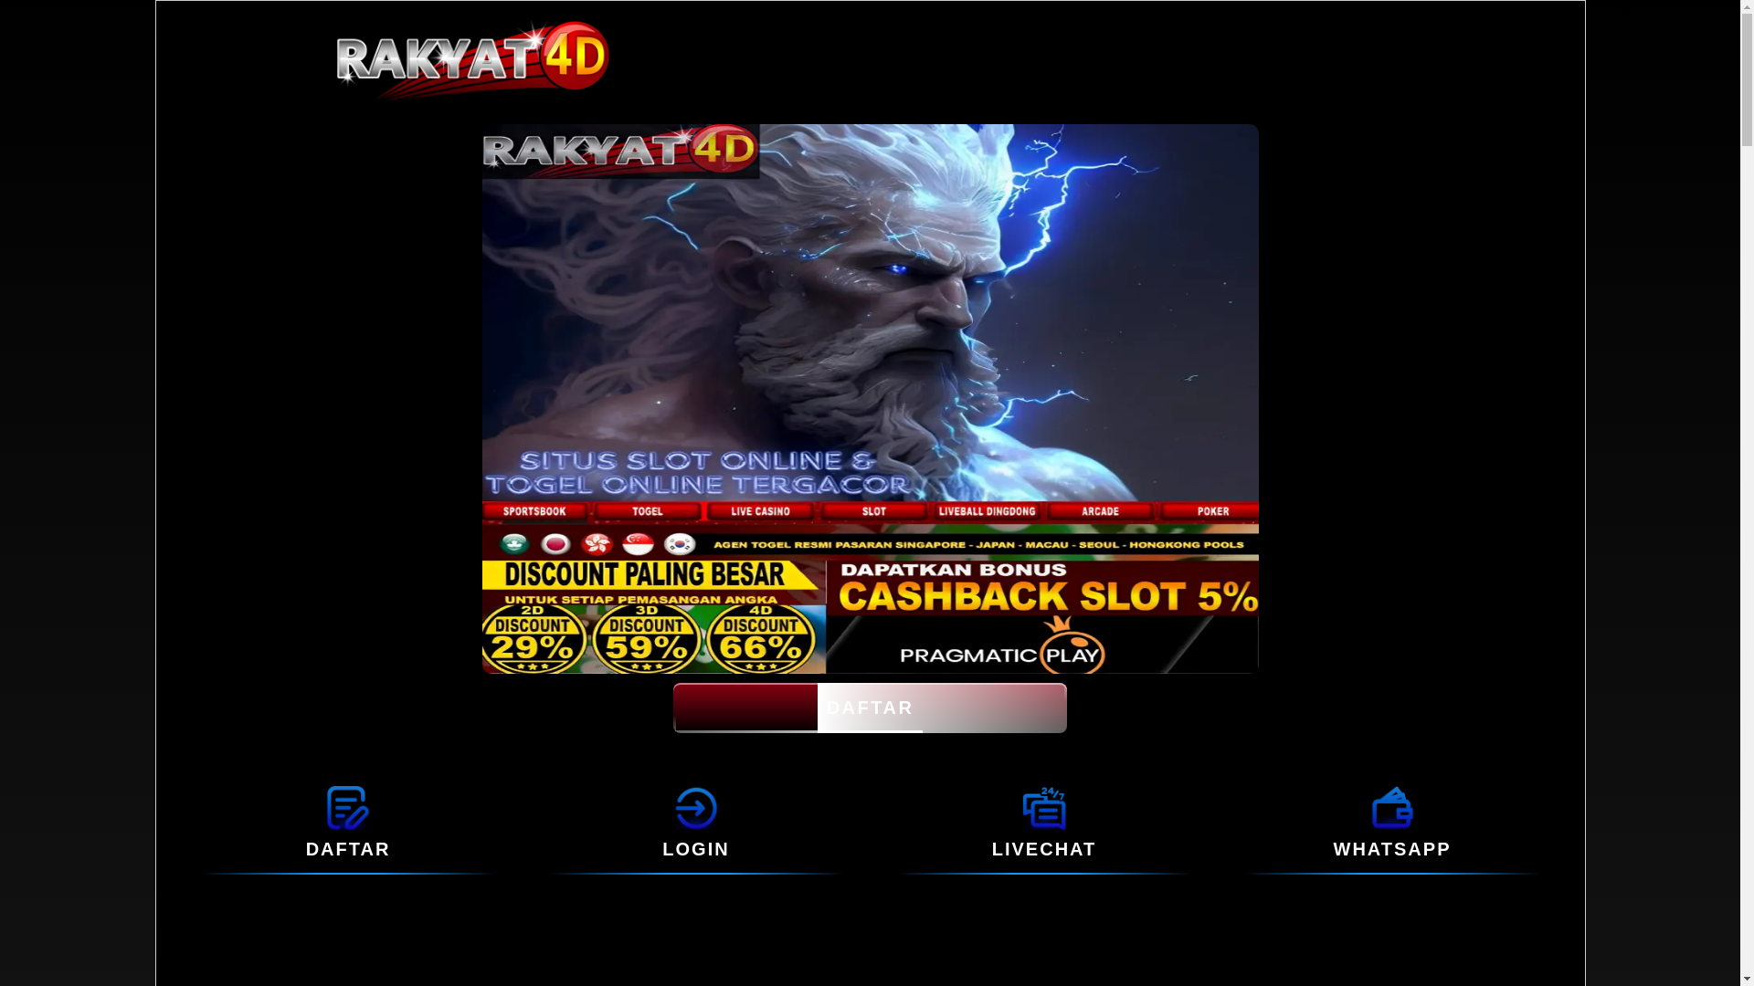  I want to click on DAFTAR, so click(347, 807).